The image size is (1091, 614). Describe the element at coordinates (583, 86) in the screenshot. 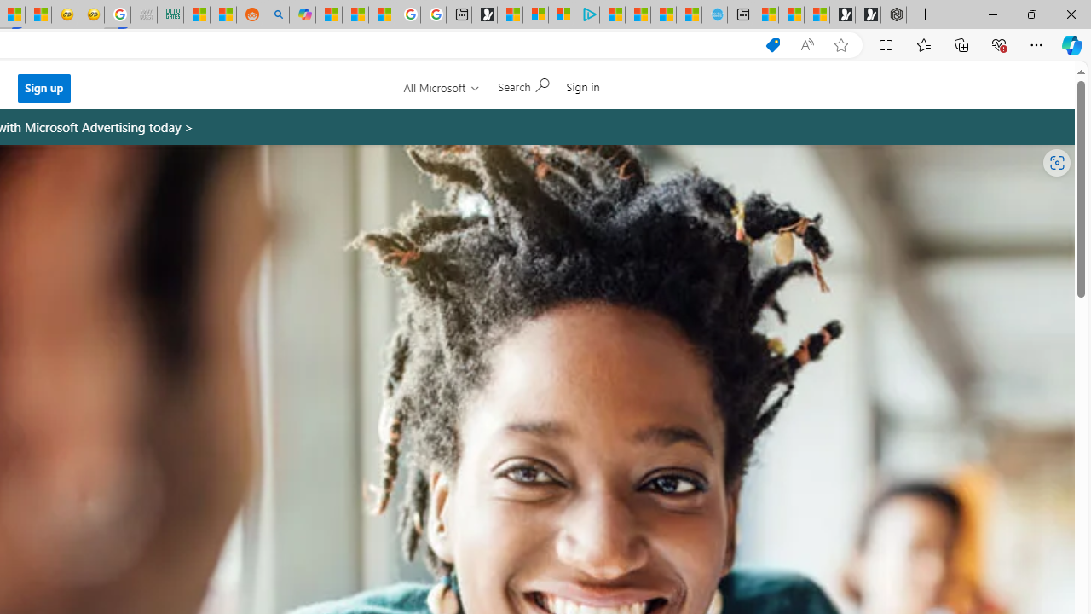

I see `Sign in` at that location.